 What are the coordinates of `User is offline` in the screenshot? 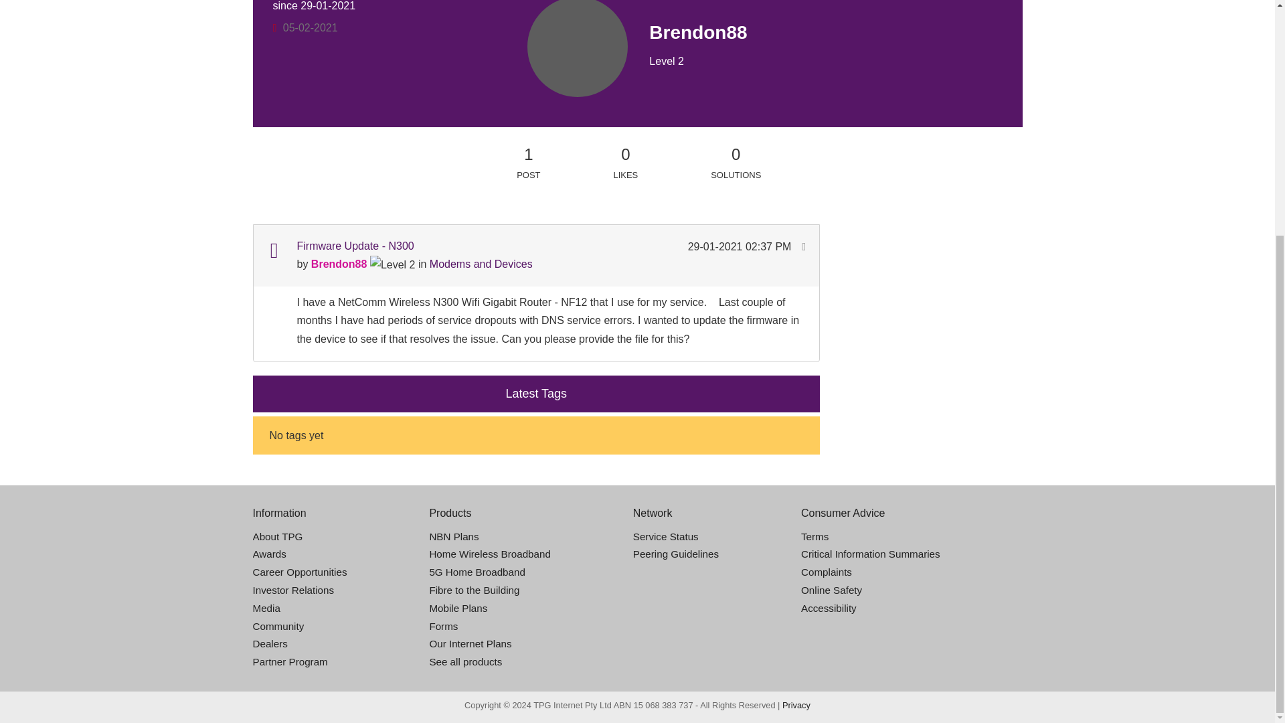 It's located at (274, 27).